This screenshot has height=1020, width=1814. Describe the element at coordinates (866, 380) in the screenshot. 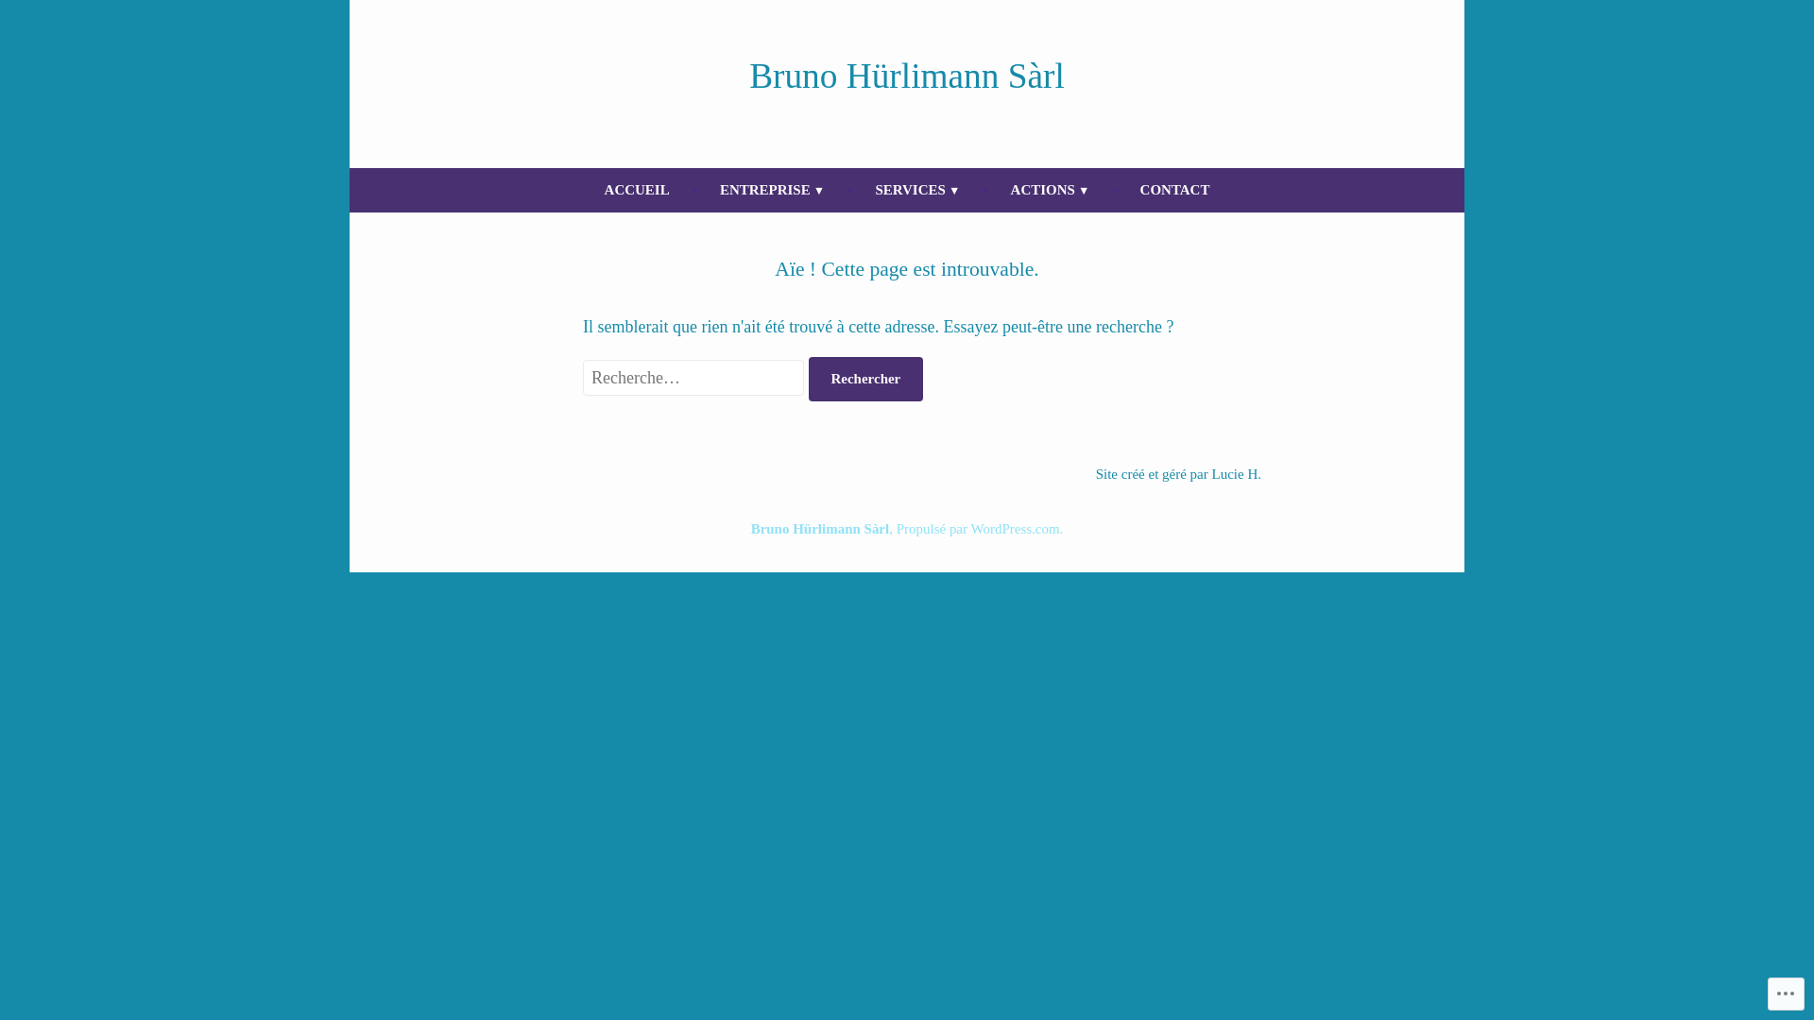

I see `Rechercher` at that location.